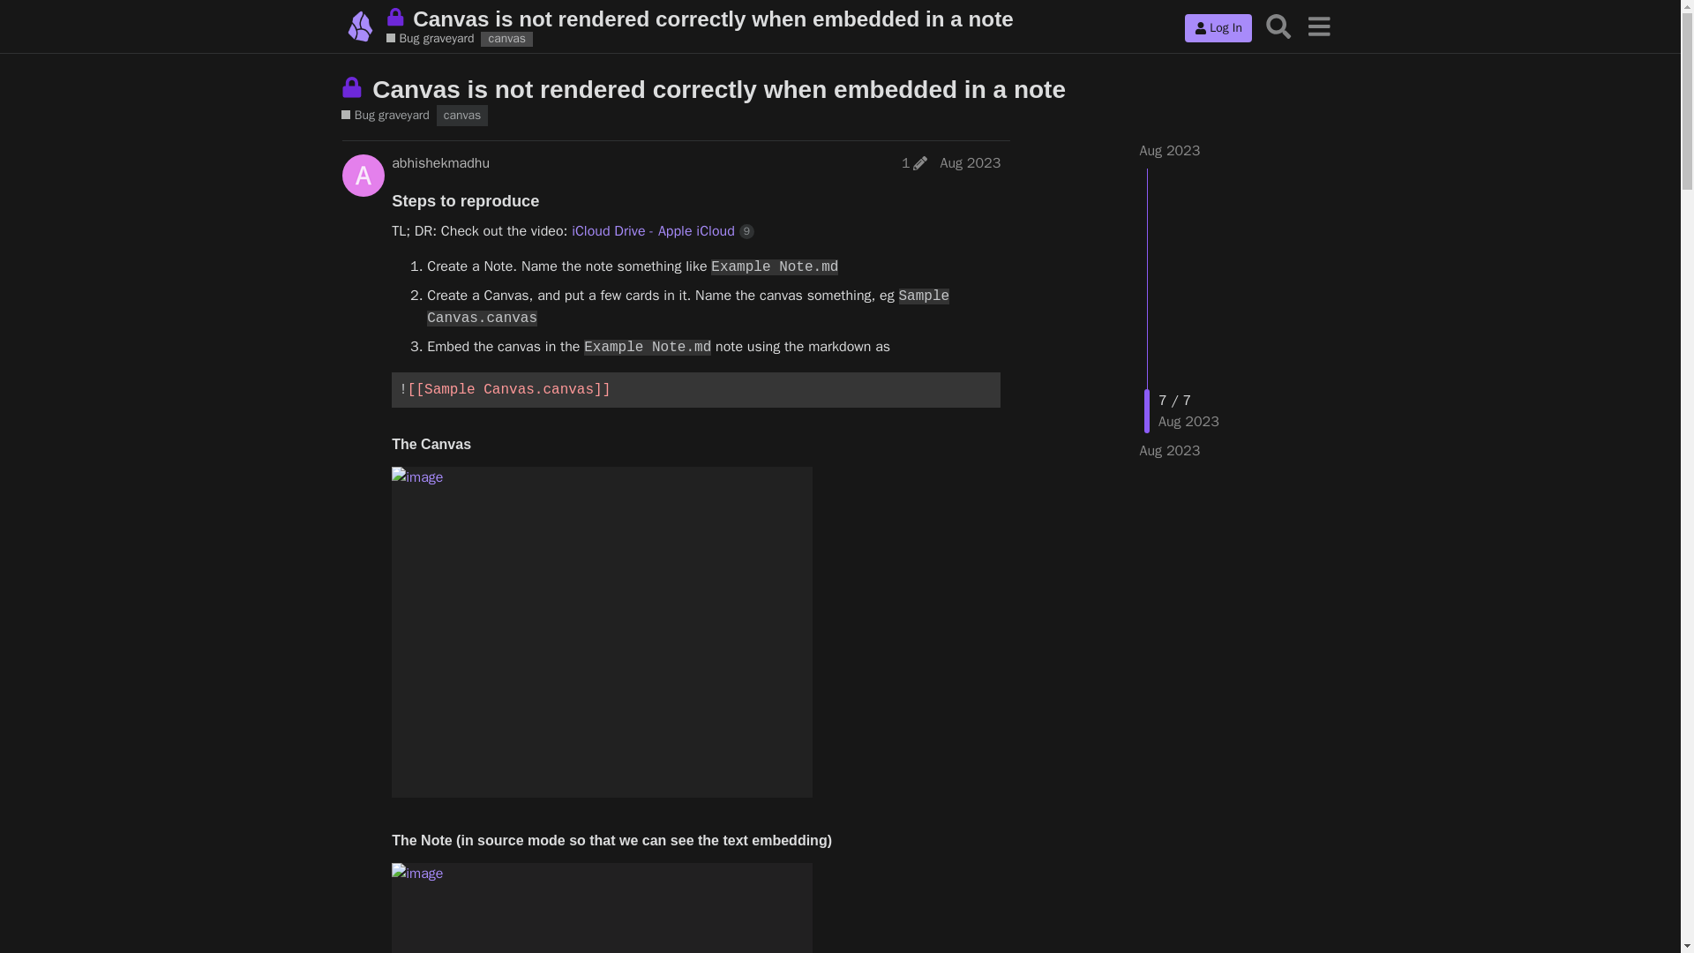 This screenshot has height=953, width=1694. What do you see at coordinates (1170, 450) in the screenshot?
I see `Aug 2023` at bounding box center [1170, 450].